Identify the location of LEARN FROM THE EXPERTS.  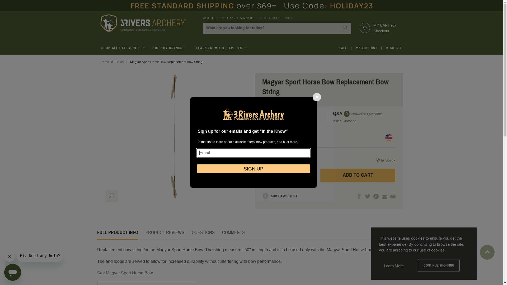
(221, 48).